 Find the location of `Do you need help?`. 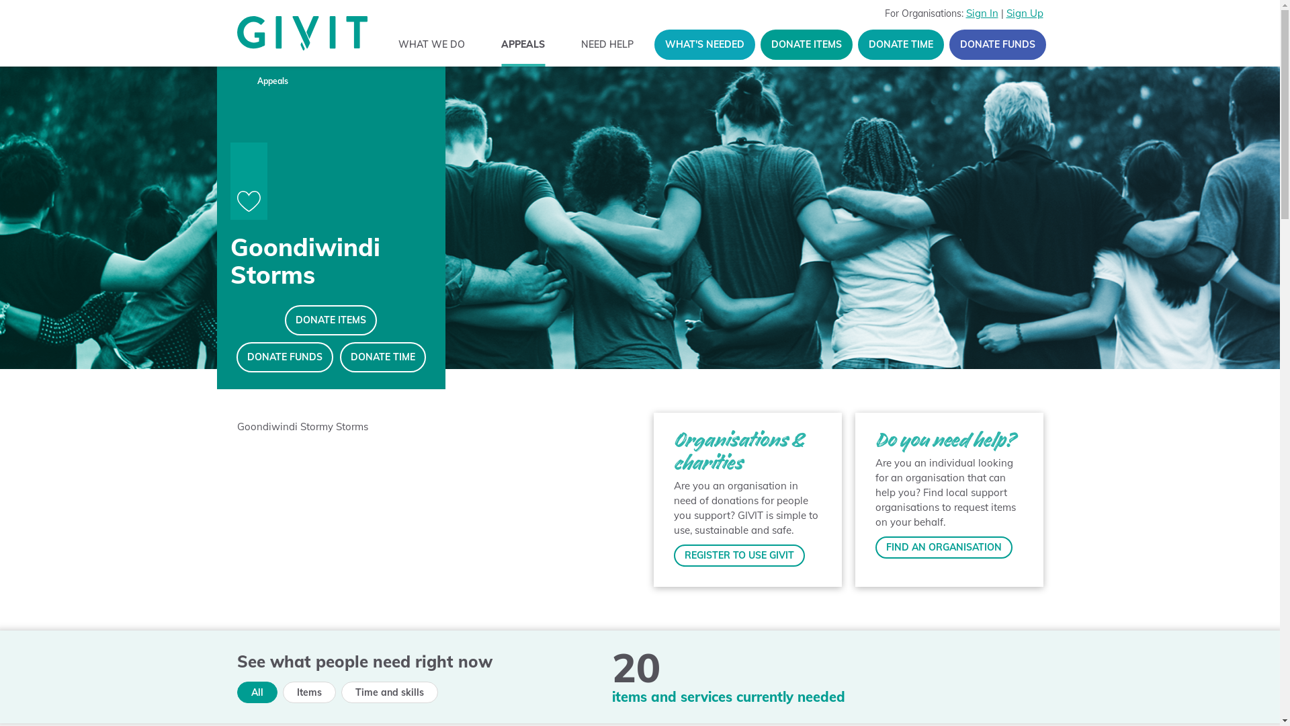

Do you need help? is located at coordinates (945, 440).